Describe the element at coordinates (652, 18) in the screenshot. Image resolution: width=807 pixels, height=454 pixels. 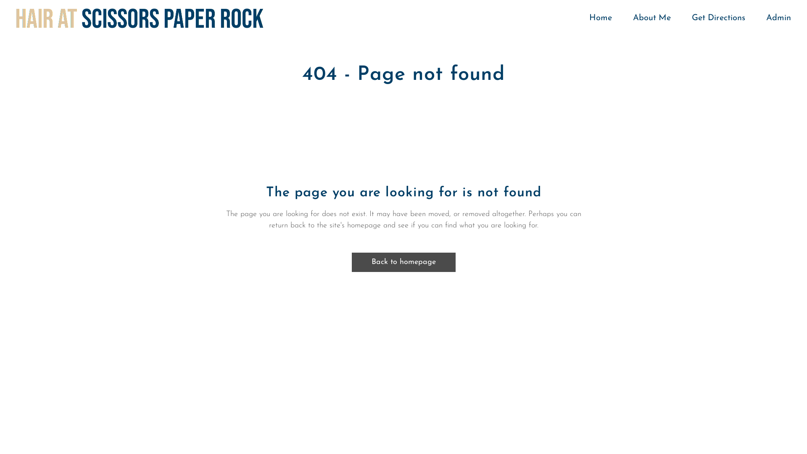
I see `About Me` at that location.